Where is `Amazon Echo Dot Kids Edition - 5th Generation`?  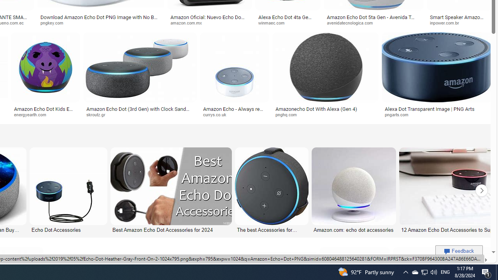
Amazon Echo Dot Kids Edition - 5th Generation is located at coordinates (46, 111).